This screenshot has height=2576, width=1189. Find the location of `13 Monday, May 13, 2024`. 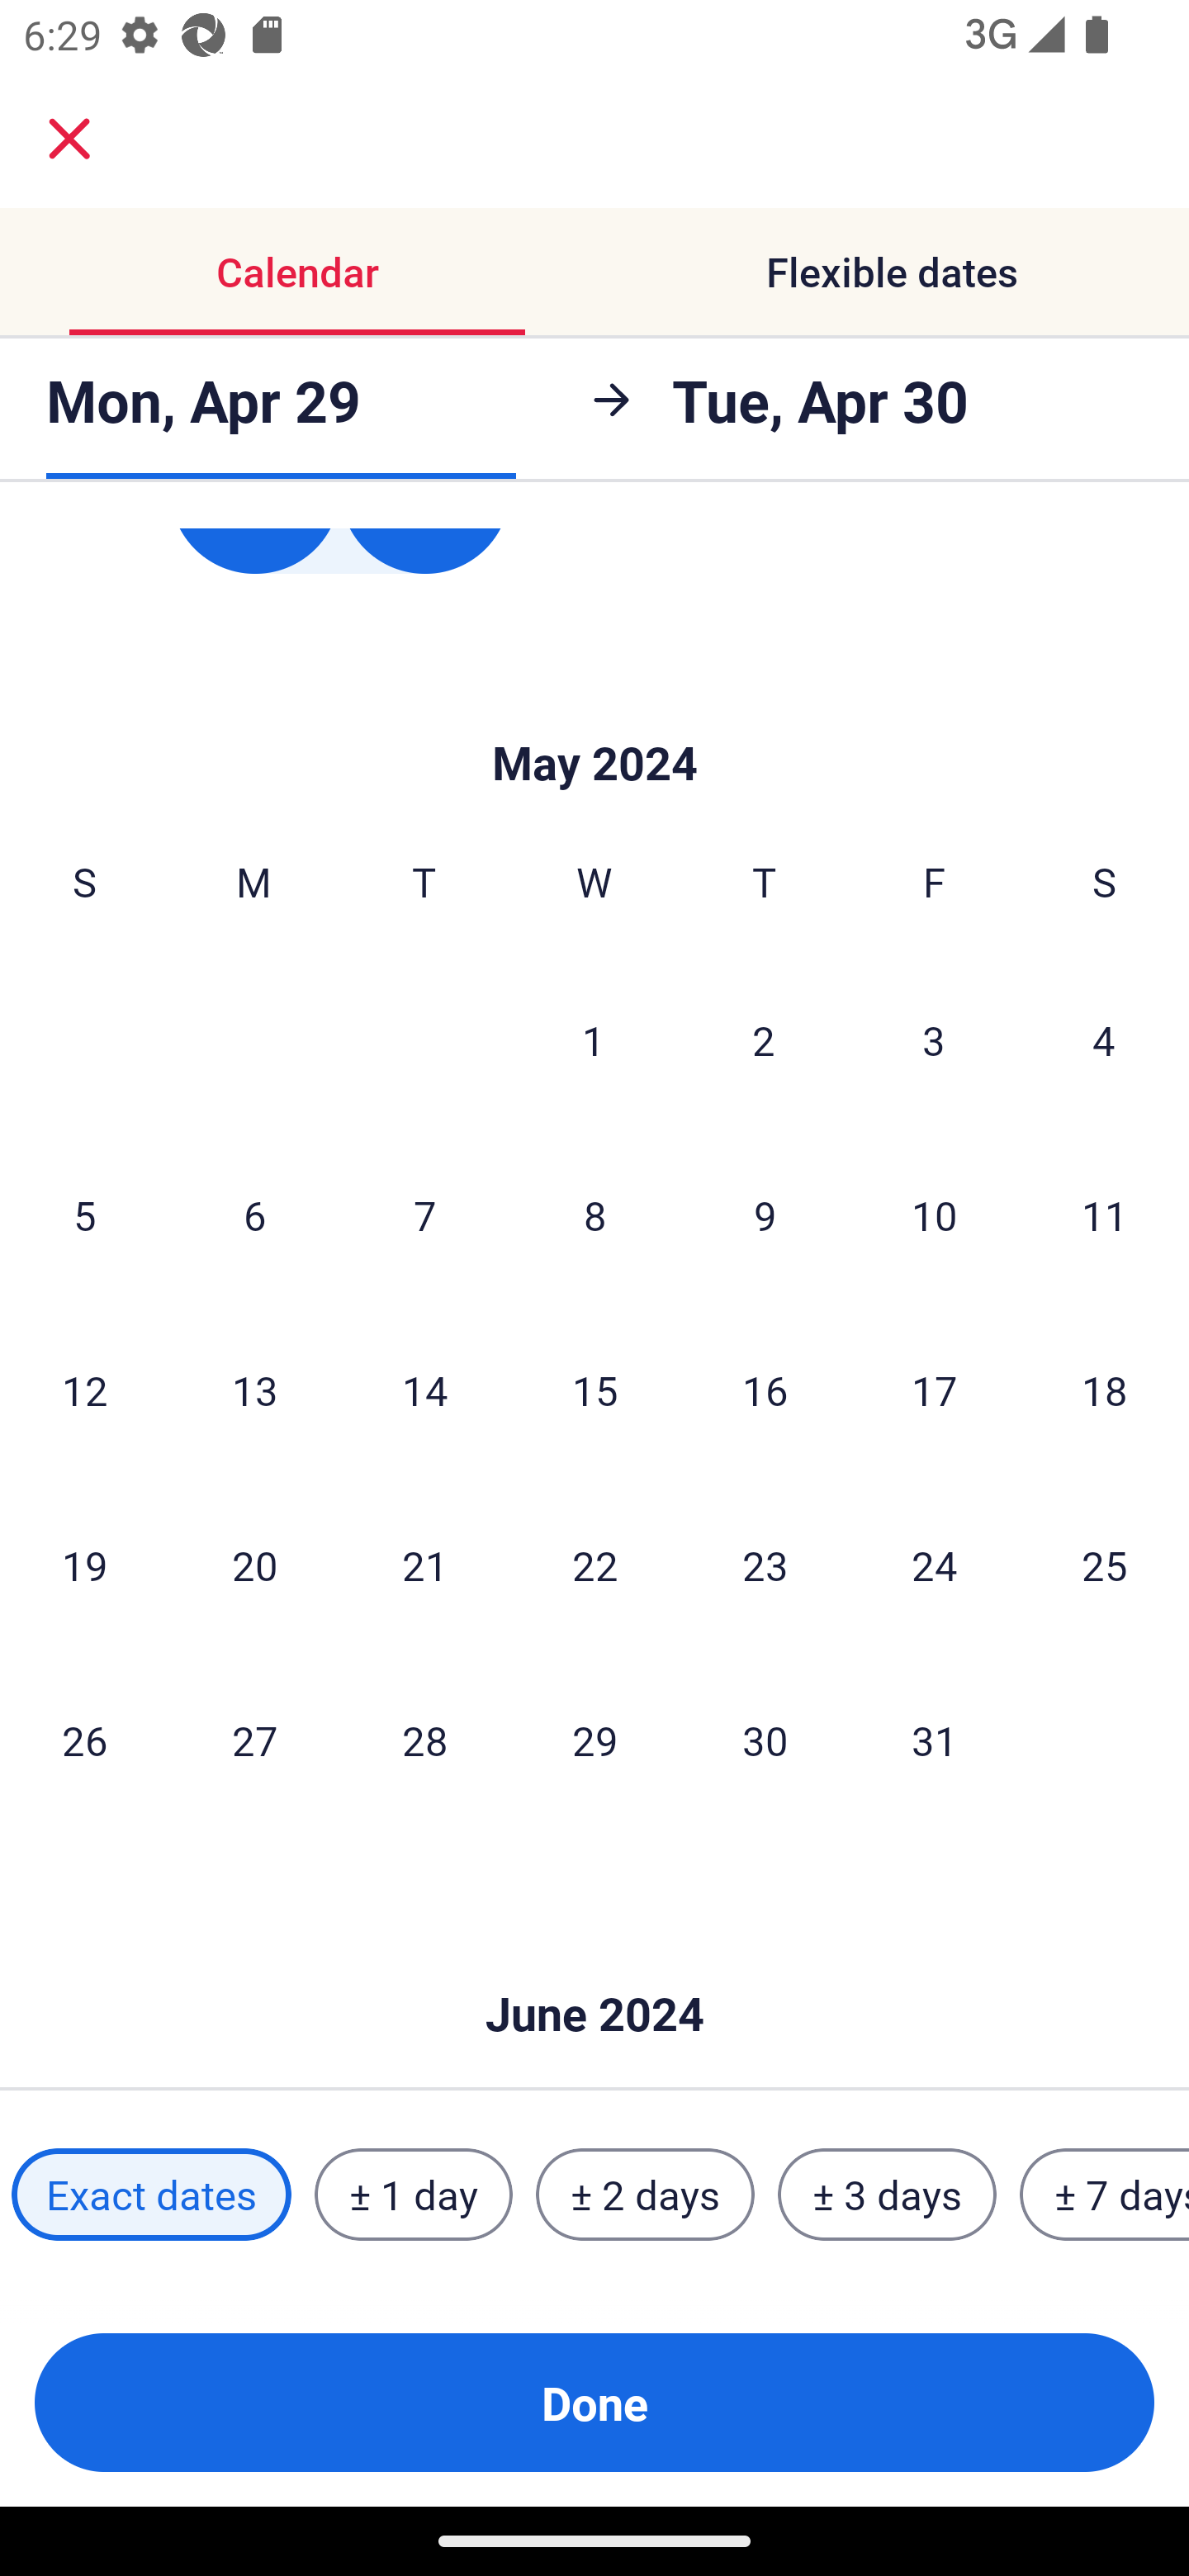

13 Monday, May 13, 2024 is located at coordinates (254, 1389).